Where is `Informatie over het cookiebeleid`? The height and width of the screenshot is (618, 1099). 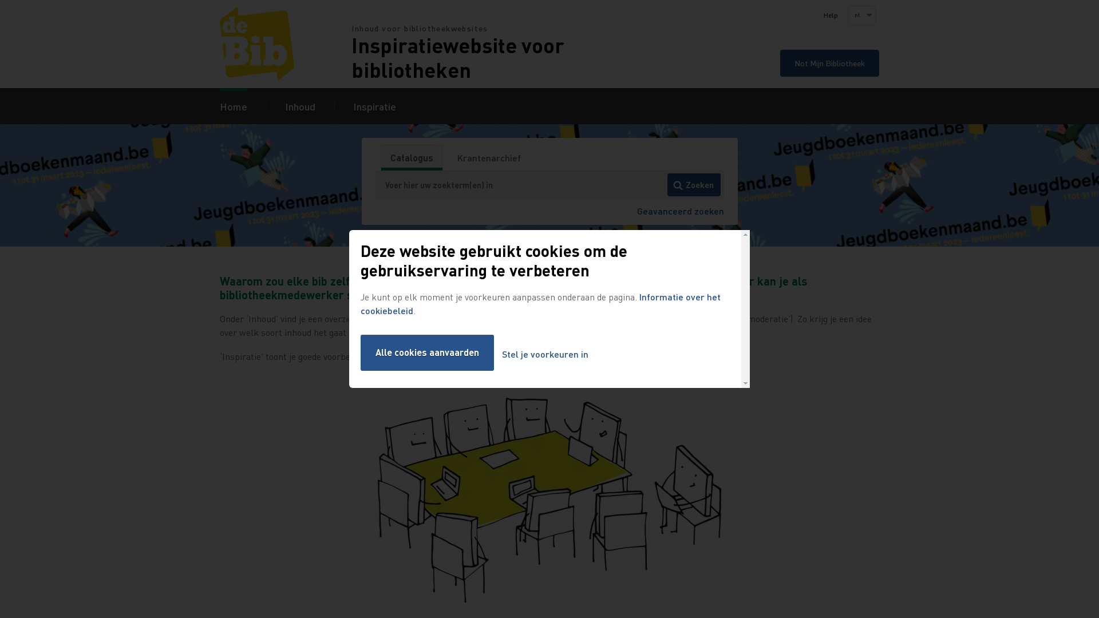 Informatie over het cookiebeleid is located at coordinates (540, 303).